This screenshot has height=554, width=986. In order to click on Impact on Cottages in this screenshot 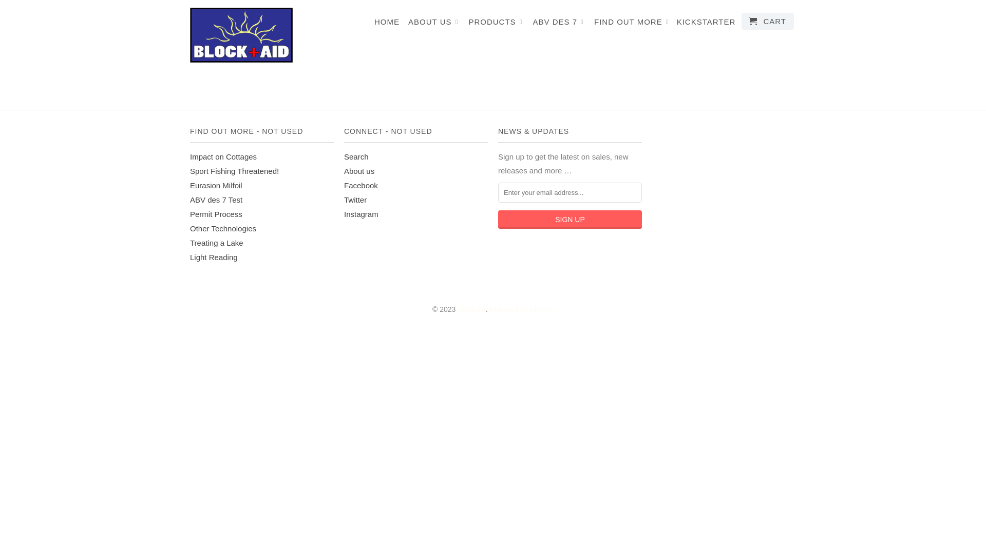, I will do `click(223, 157)`.